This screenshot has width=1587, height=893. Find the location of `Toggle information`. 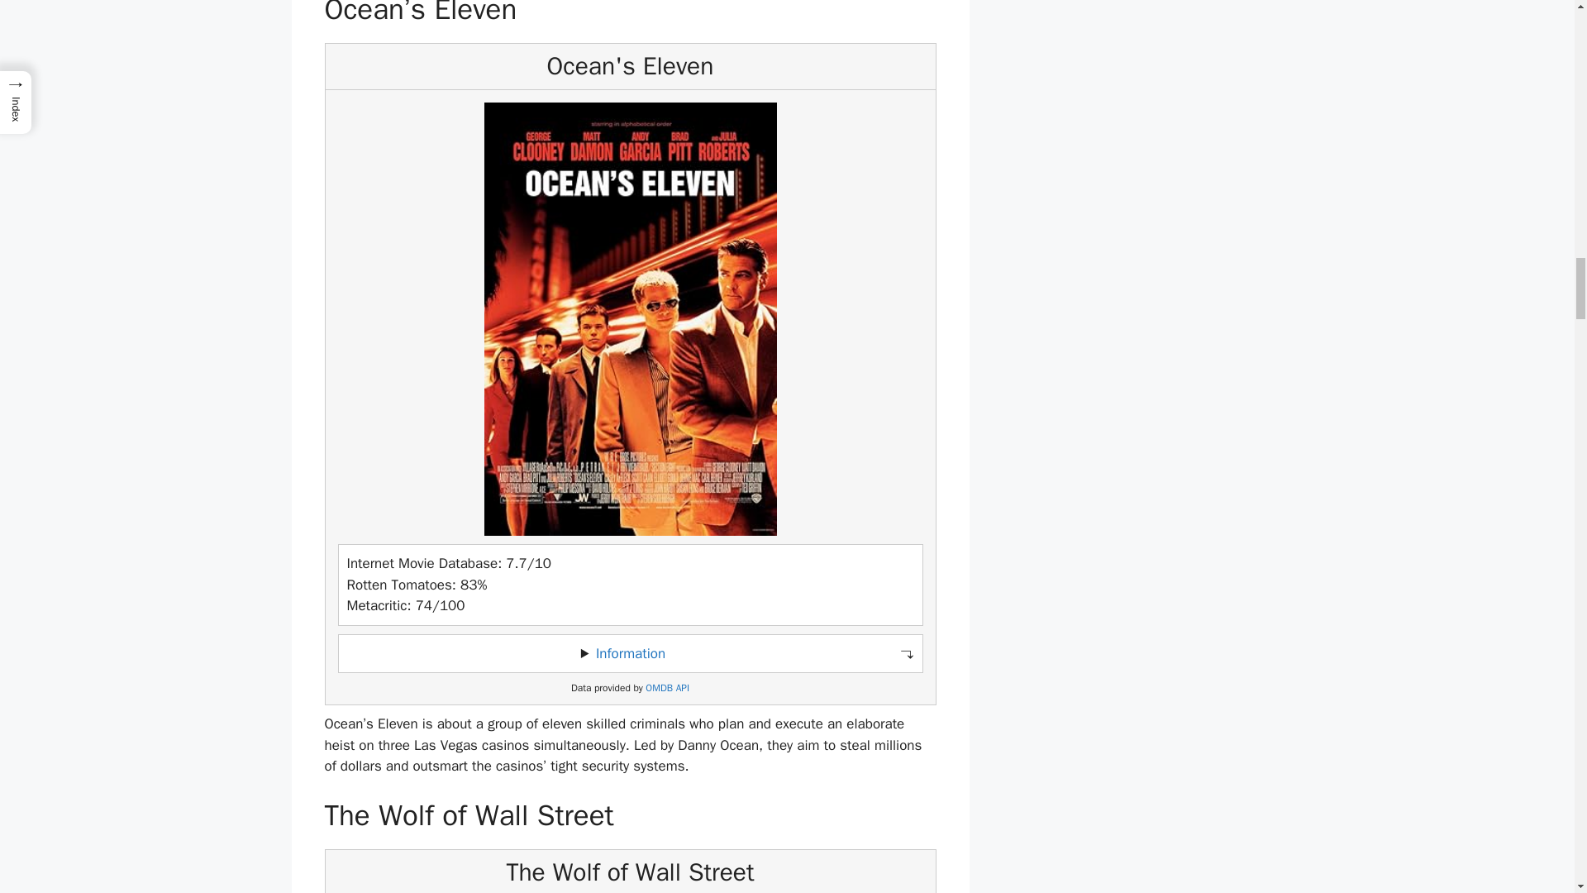

Toggle information is located at coordinates (630, 653).